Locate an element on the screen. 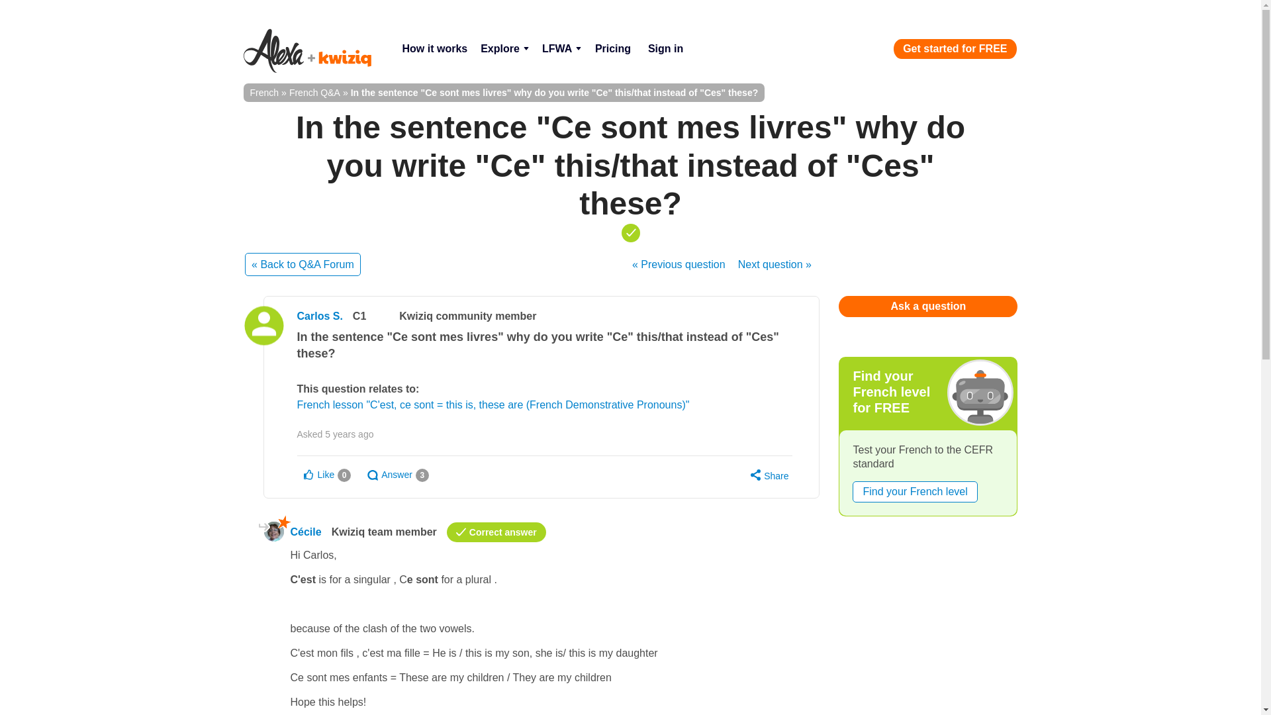 This screenshot has width=1271, height=715. 9th June 2019 is located at coordinates (350, 434).